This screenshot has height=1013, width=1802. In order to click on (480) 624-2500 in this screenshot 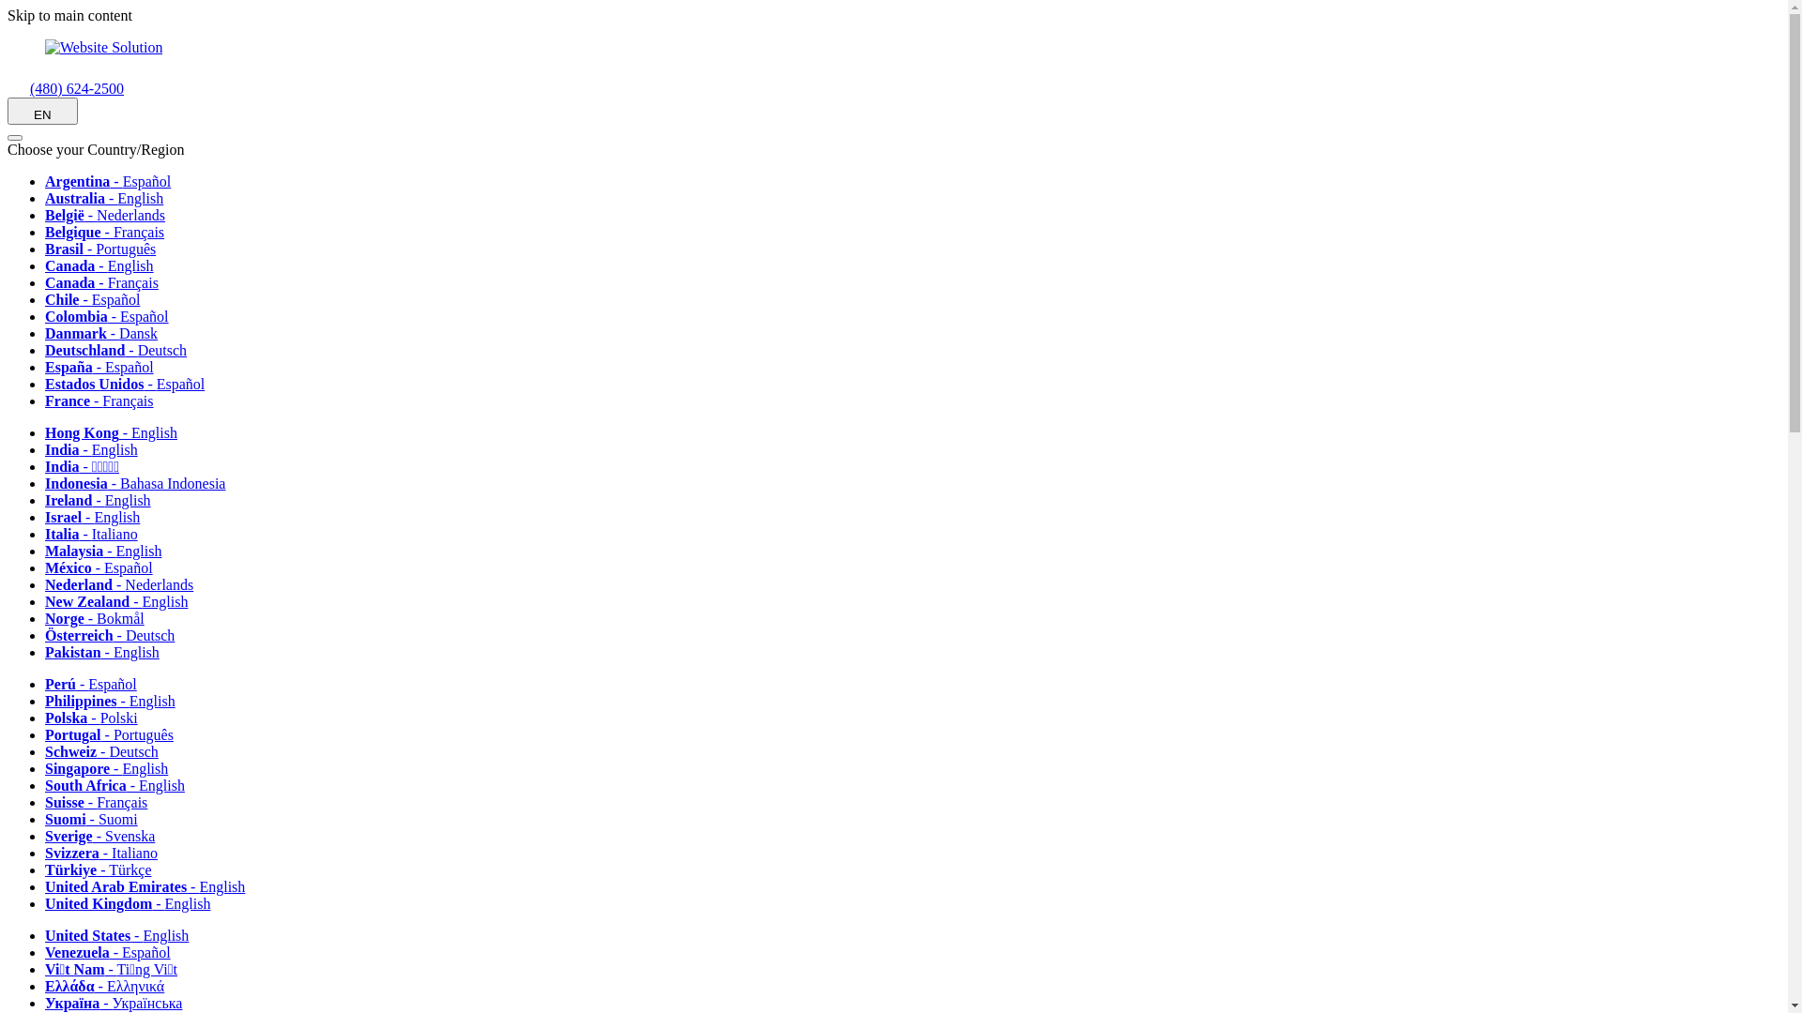, I will do `click(66, 88)`.